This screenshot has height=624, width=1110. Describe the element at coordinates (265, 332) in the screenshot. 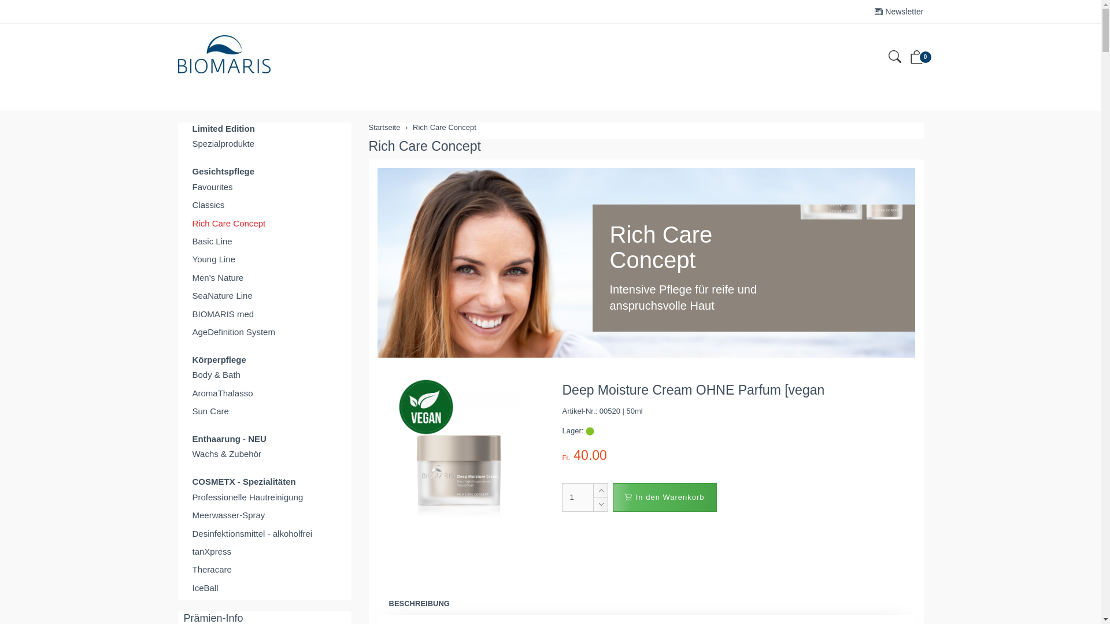

I see `AgeDefinition System` at that location.